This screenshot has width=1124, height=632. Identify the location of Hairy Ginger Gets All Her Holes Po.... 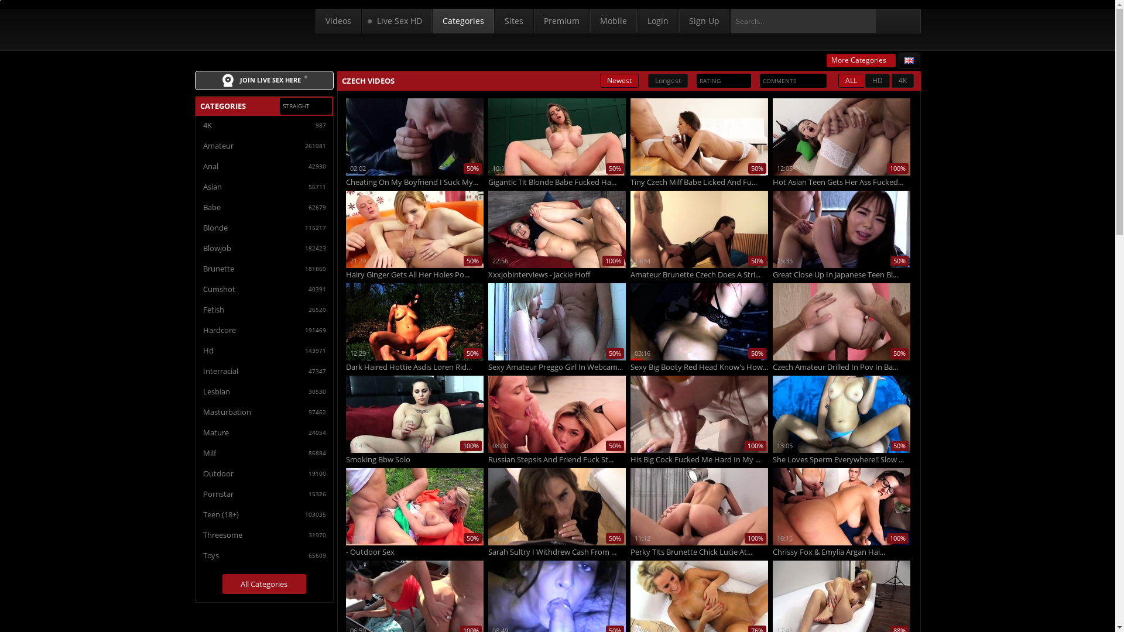
(414, 275).